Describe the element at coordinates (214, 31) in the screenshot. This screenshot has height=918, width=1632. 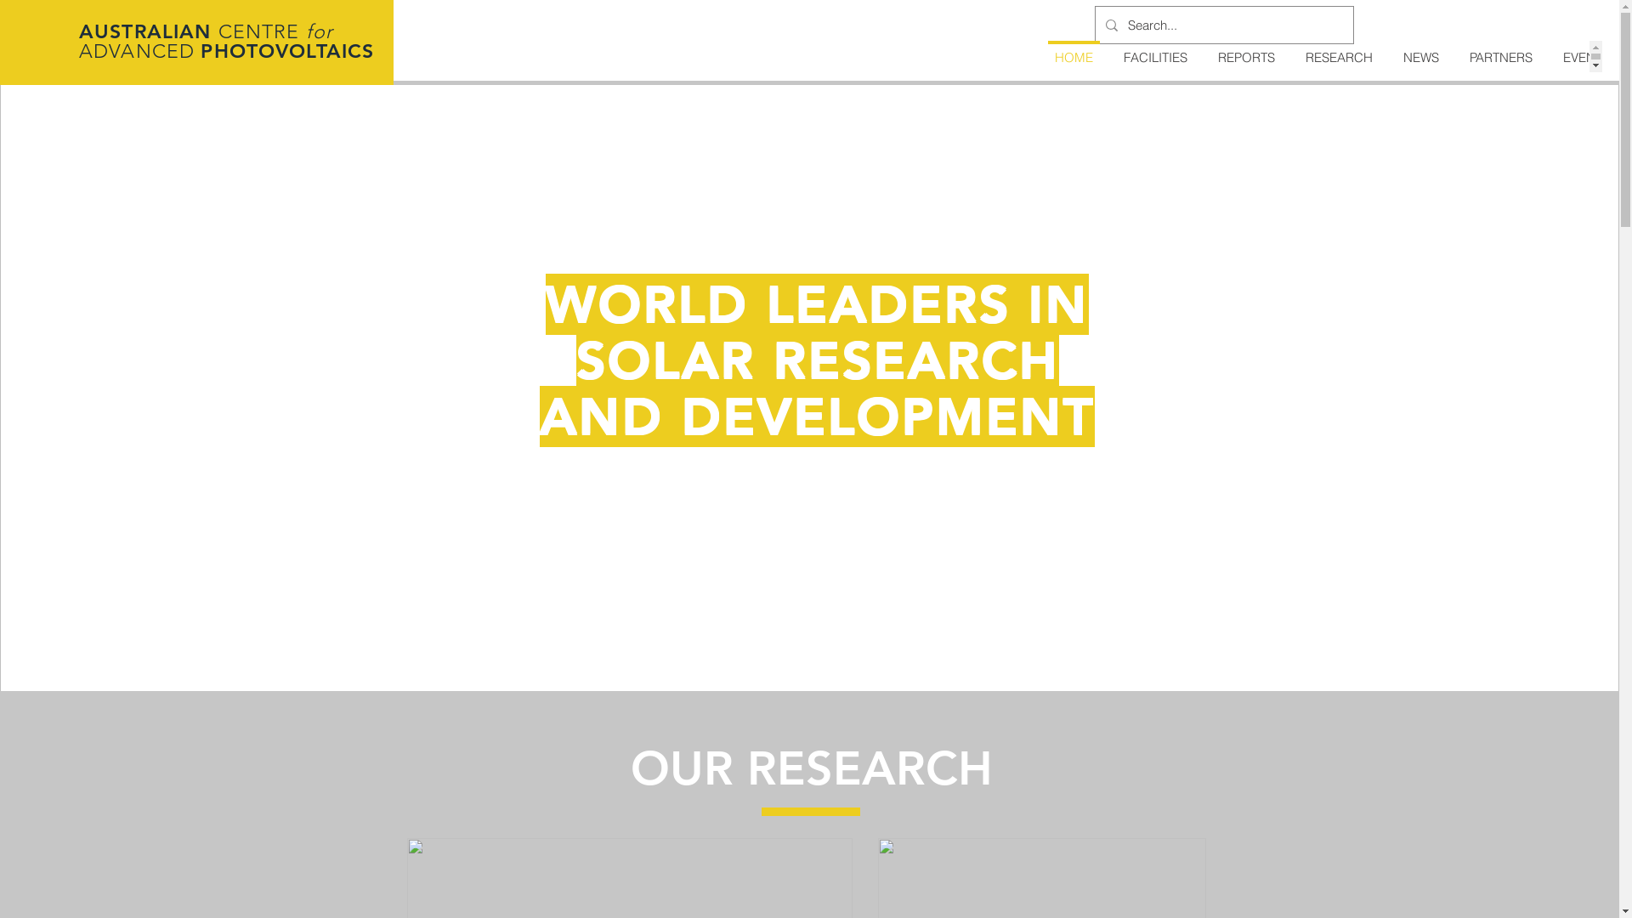
I see ` ` at that location.